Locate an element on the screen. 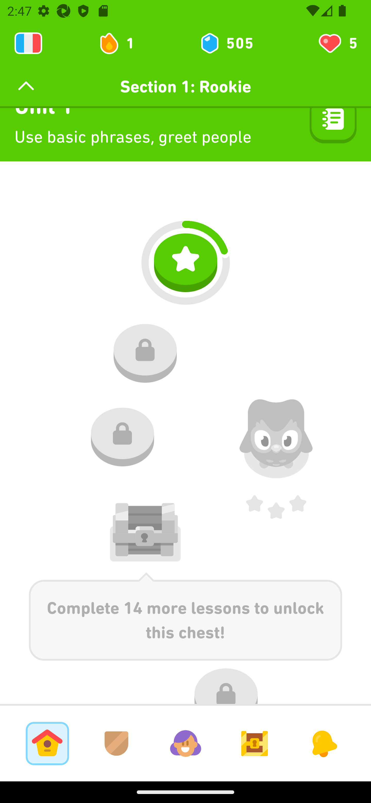 The image size is (371, 803). Complete 14 more lessons to unlock this chest! is located at coordinates (185, 617).